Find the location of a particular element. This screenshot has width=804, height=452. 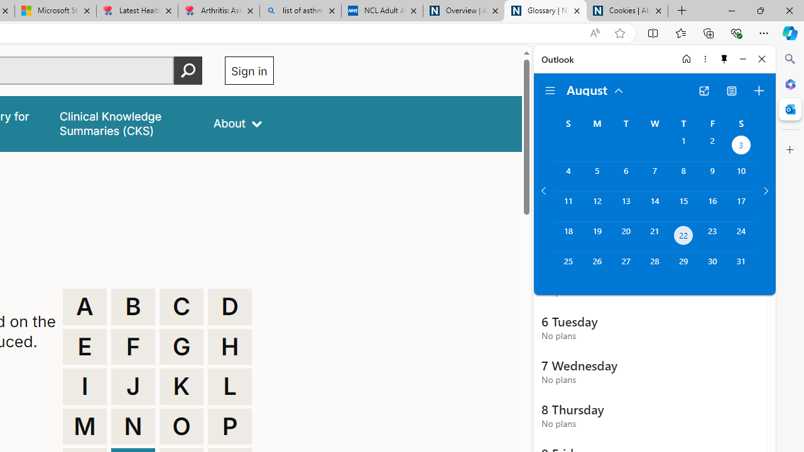

Wednesday, August 28, 2024.  is located at coordinates (655, 267).